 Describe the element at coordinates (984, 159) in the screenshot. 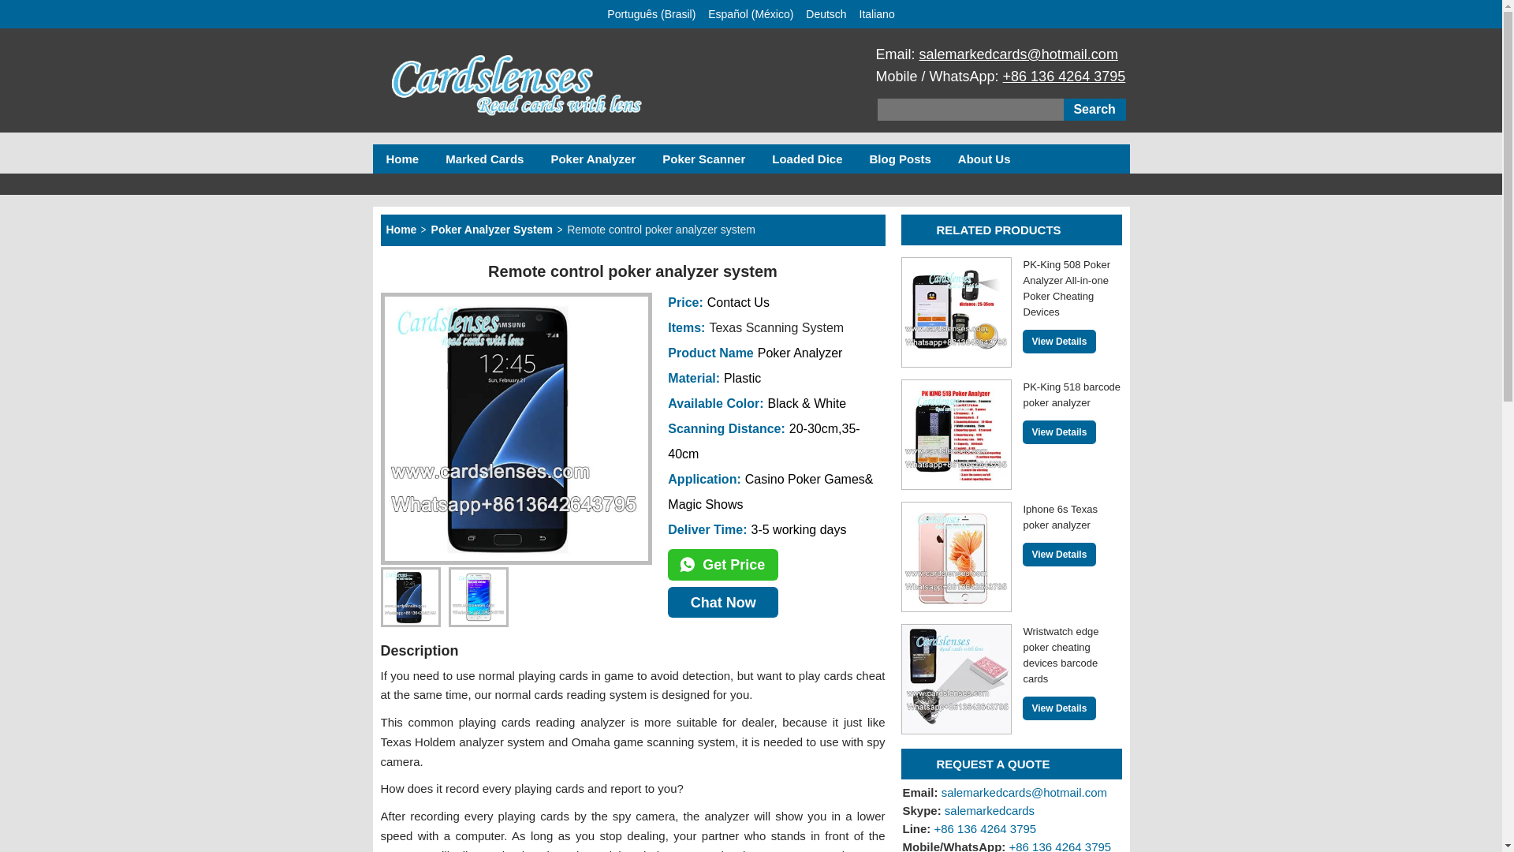

I see `About Us` at that location.